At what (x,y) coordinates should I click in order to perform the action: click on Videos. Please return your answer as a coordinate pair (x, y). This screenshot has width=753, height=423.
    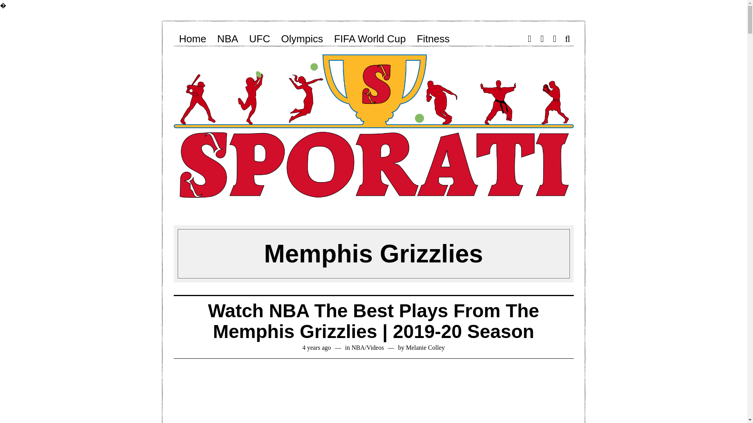
    Looking at the image, I should click on (375, 348).